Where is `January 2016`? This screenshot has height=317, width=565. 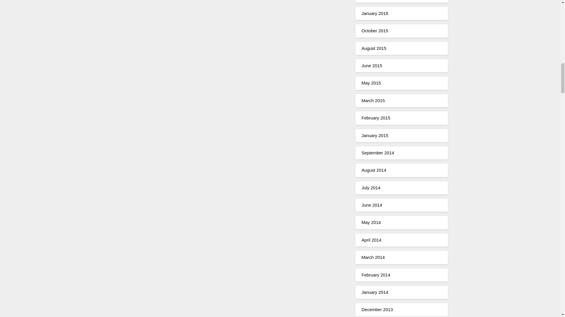 January 2016 is located at coordinates (375, 13).